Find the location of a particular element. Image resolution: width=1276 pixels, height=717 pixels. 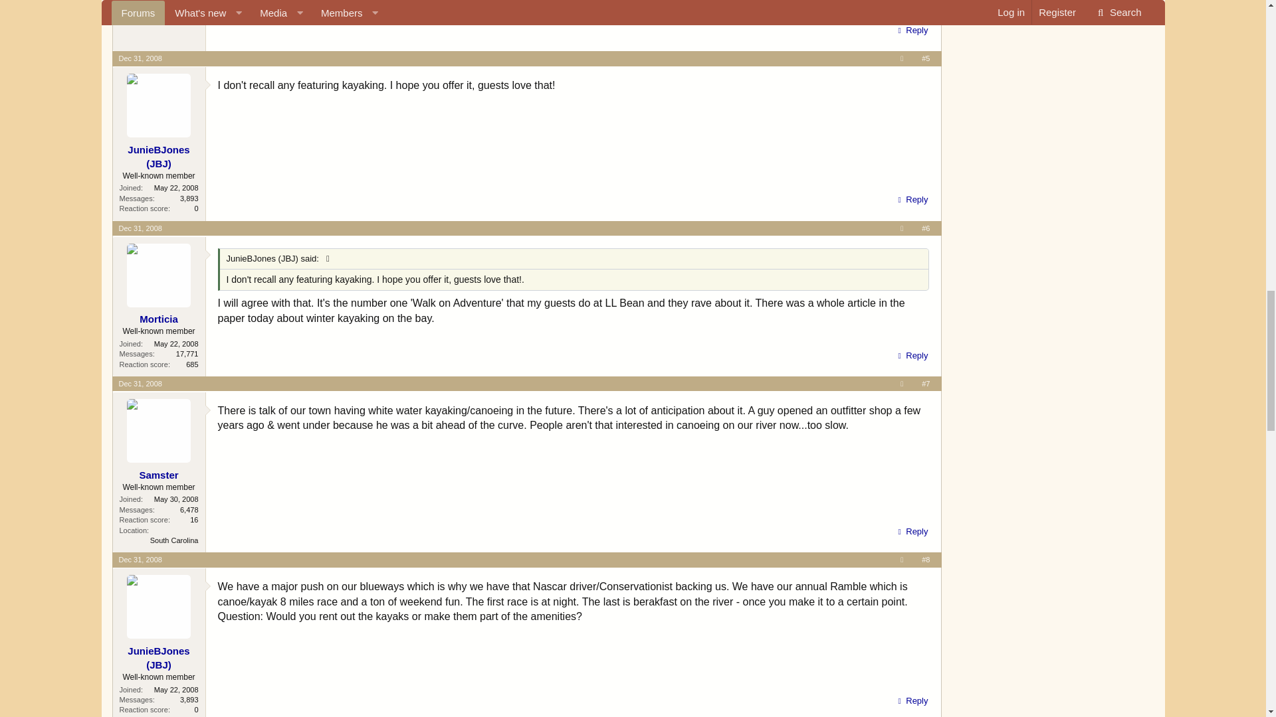

Dec 31, 2008 at 1:26 PM is located at coordinates (140, 58).